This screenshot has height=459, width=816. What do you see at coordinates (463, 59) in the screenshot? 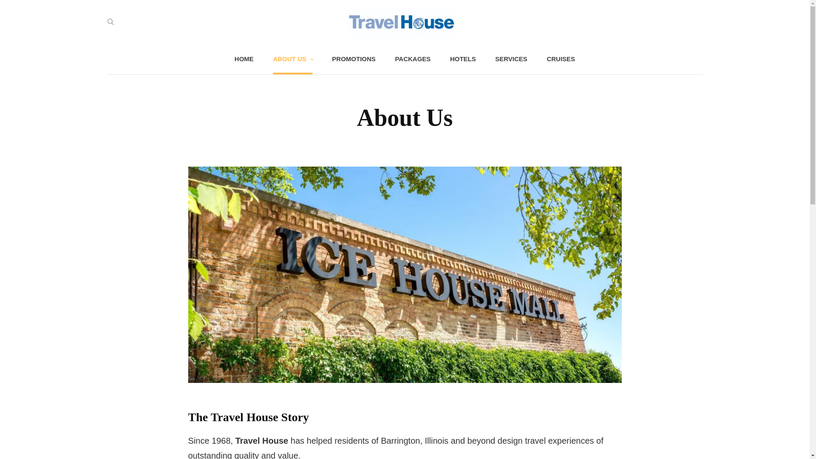
I see `HOTELS` at bounding box center [463, 59].